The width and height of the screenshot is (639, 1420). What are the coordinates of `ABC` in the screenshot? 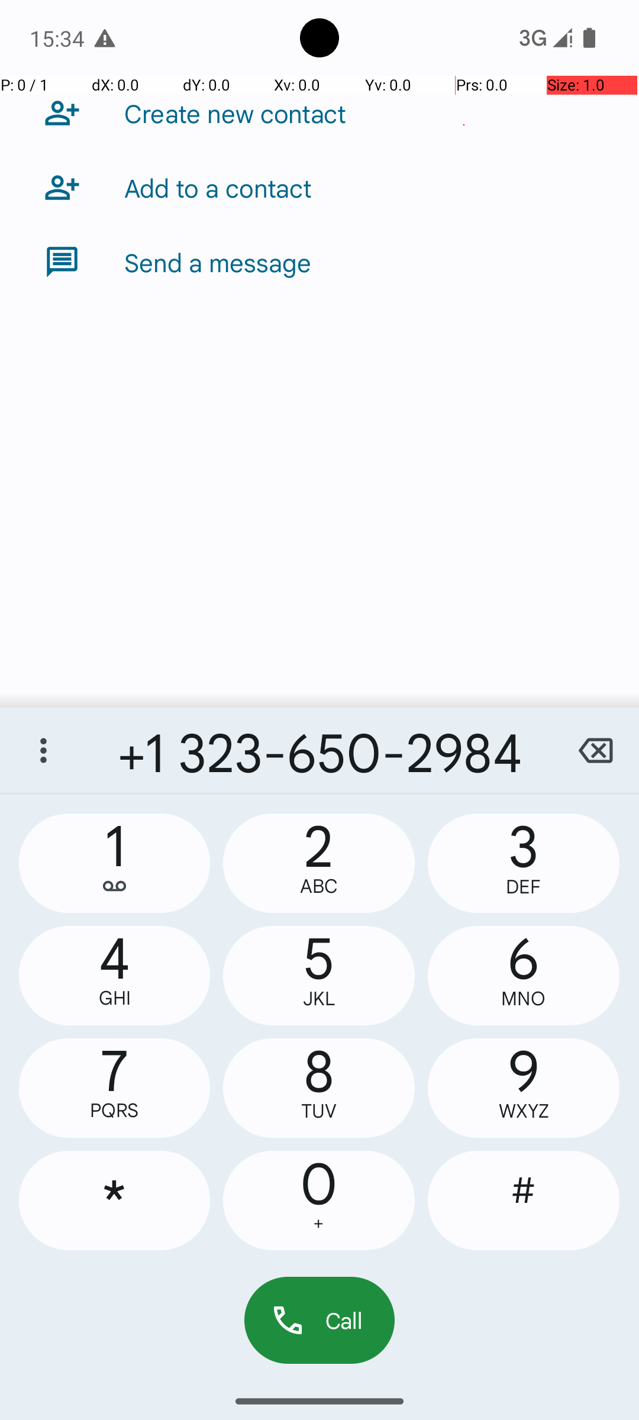 It's located at (318, 886).